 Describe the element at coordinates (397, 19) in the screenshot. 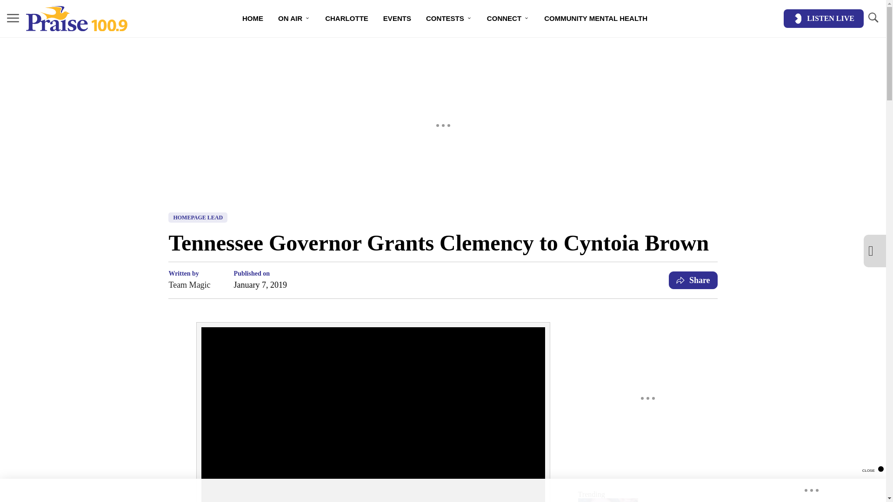

I see `EVENTS` at that location.